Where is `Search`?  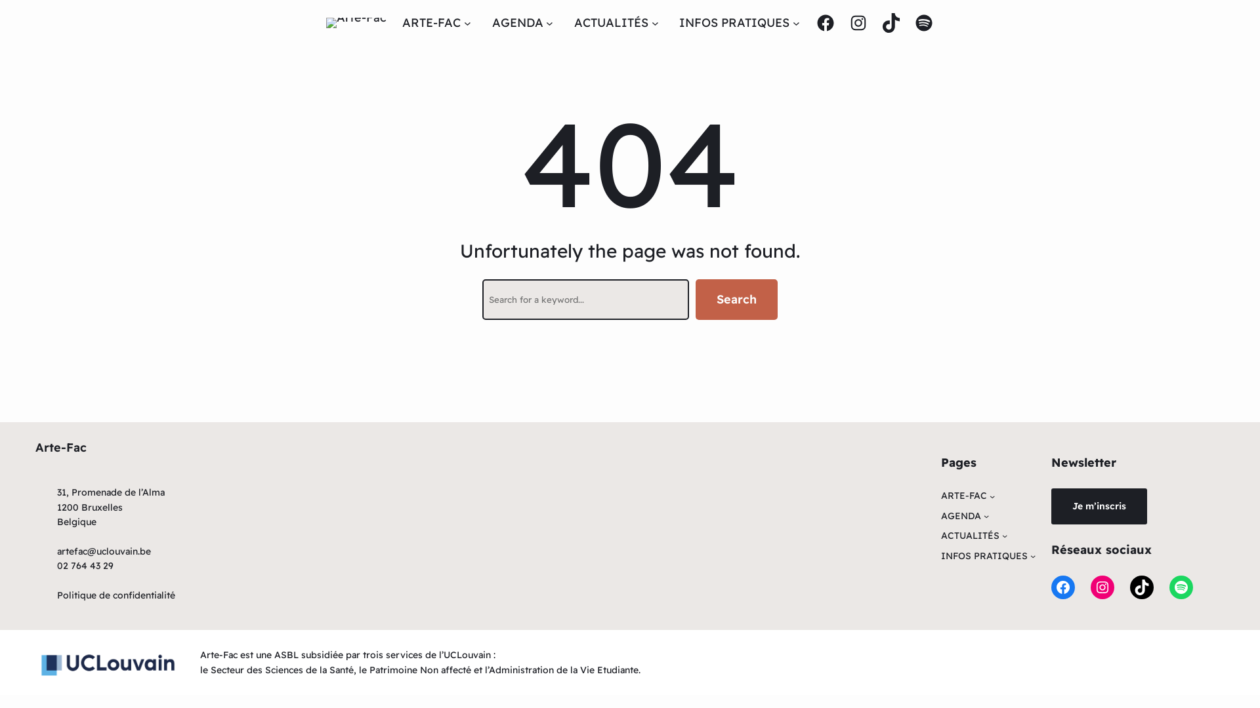
Search is located at coordinates (736, 300).